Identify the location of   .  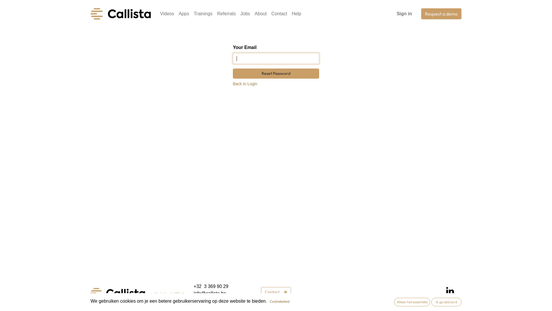
(229, 300).